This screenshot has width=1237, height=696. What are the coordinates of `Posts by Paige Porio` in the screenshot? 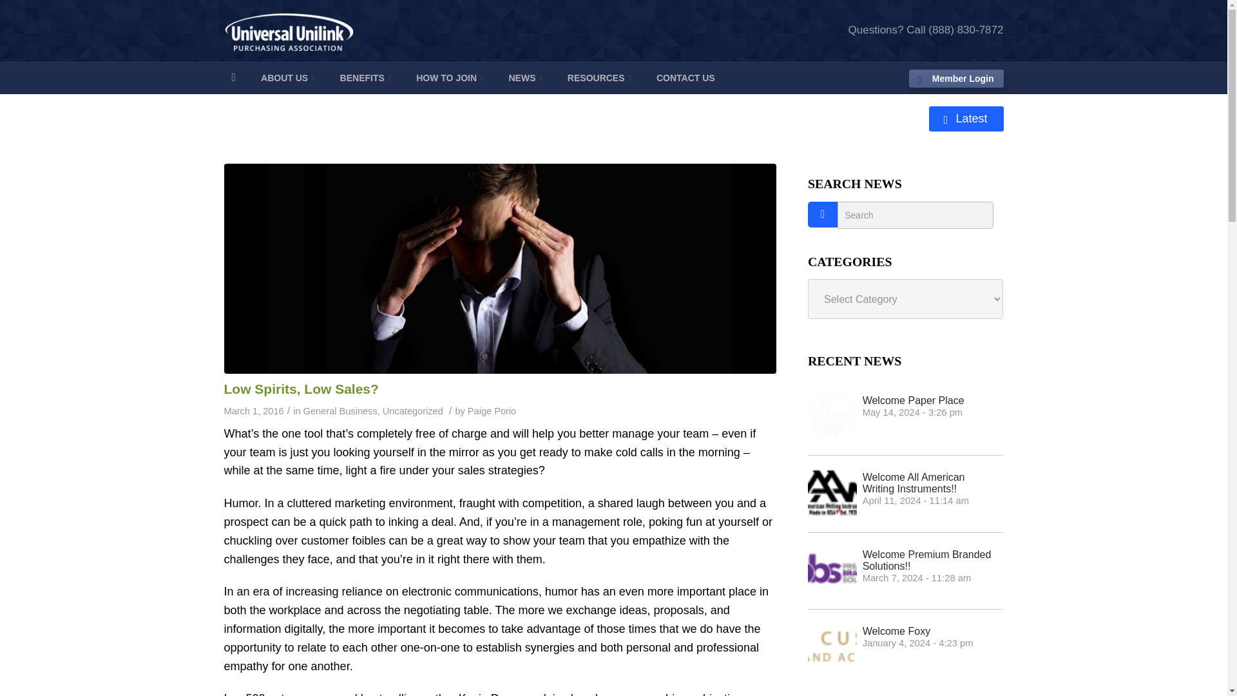 It's located at (491, 411).